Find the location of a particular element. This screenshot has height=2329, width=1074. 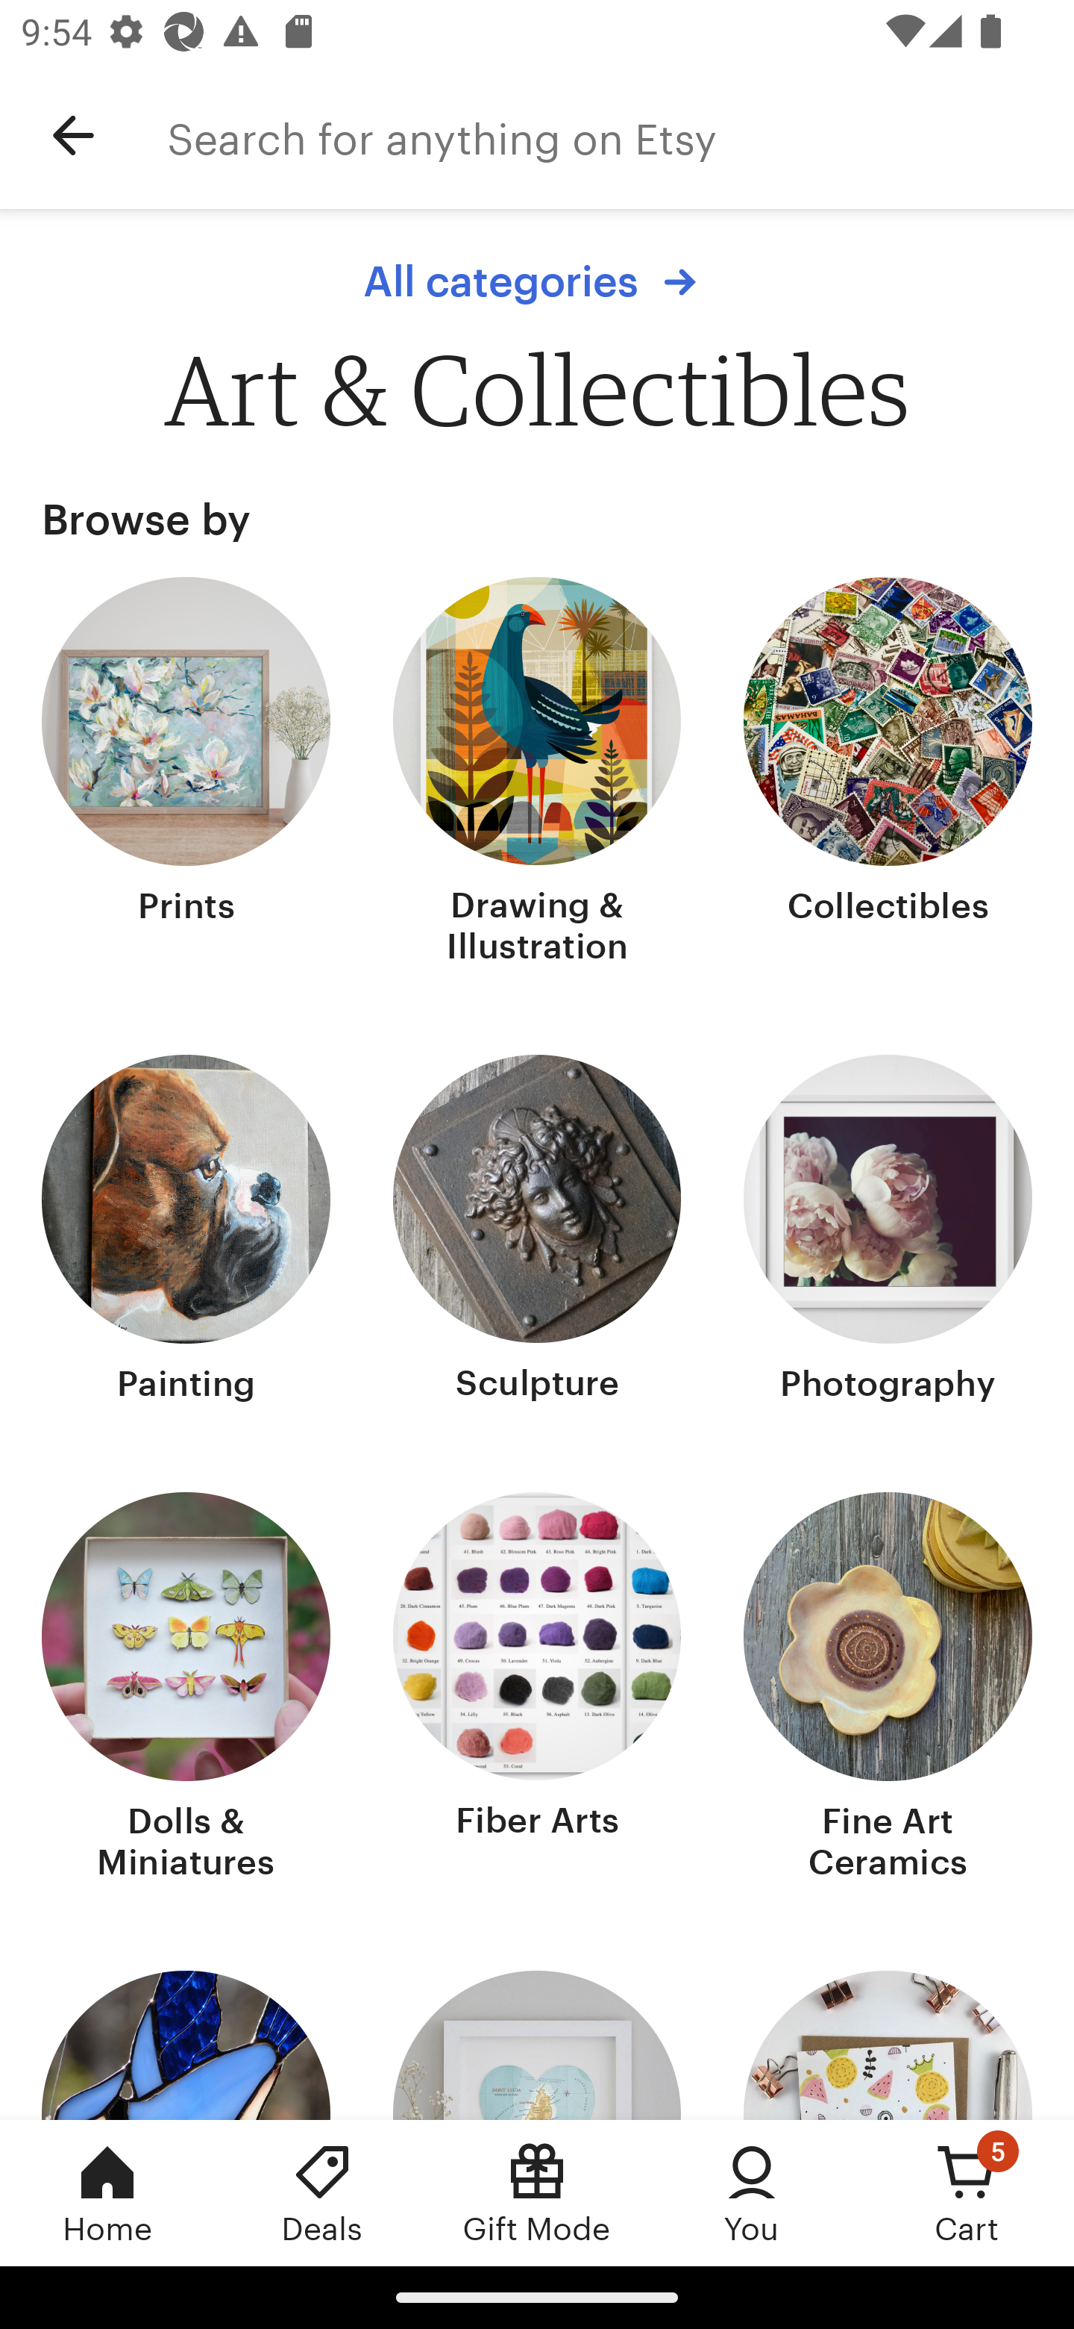

Drawing & Illustration is located at coordinates (537, 774).